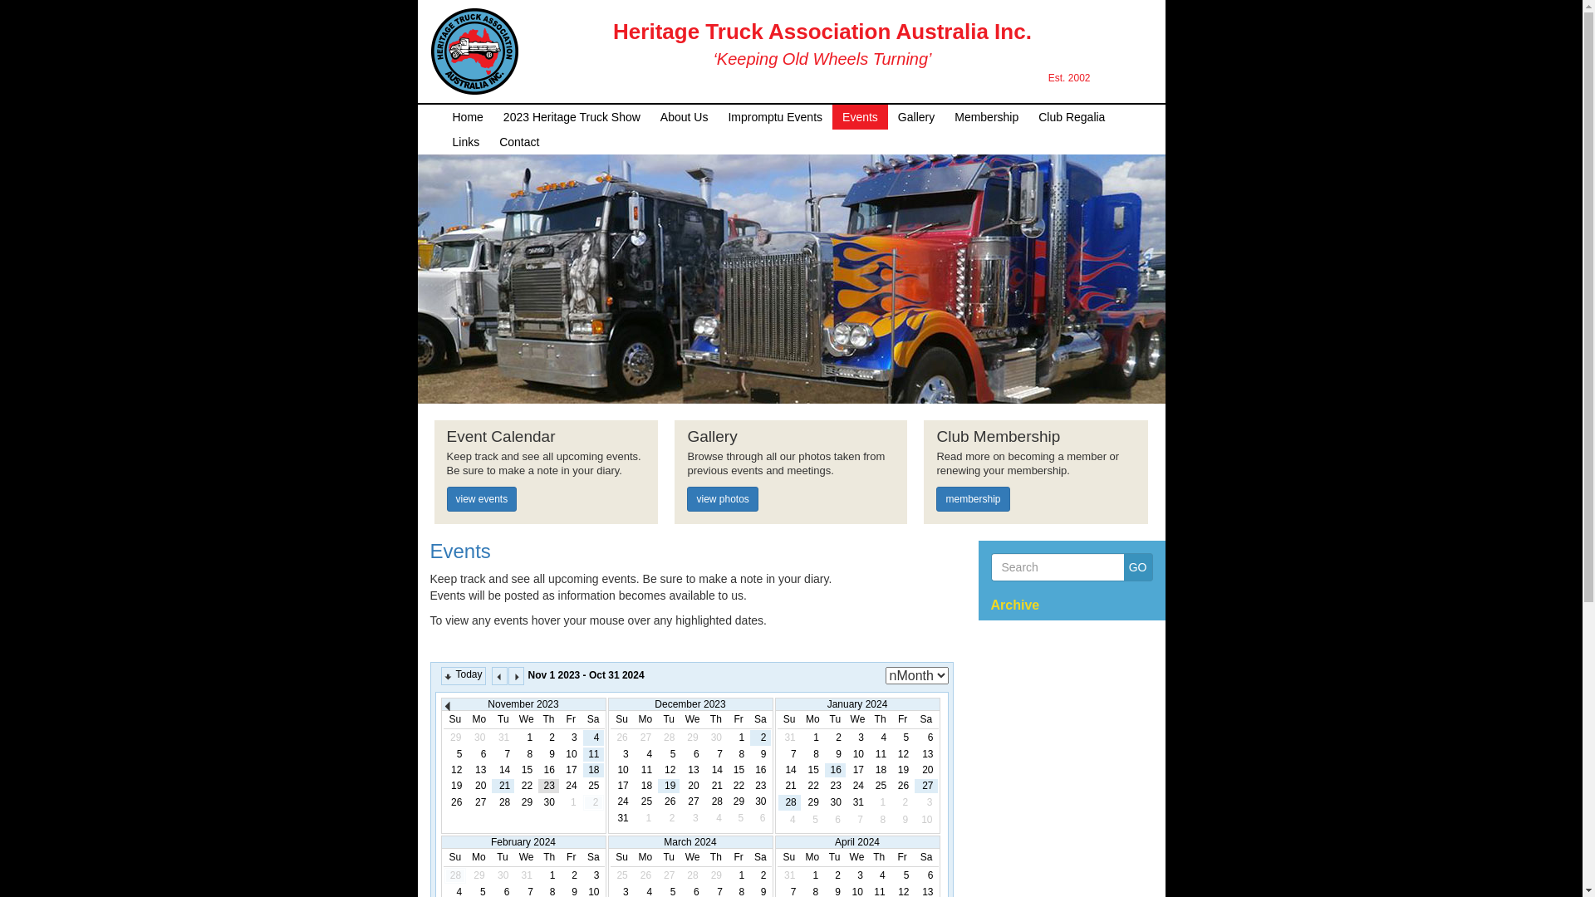 The image size is (1595, 897). What do you see at coordinates (881, 771) in the screenshot?
I see `18` at bounding box center [881, 771].